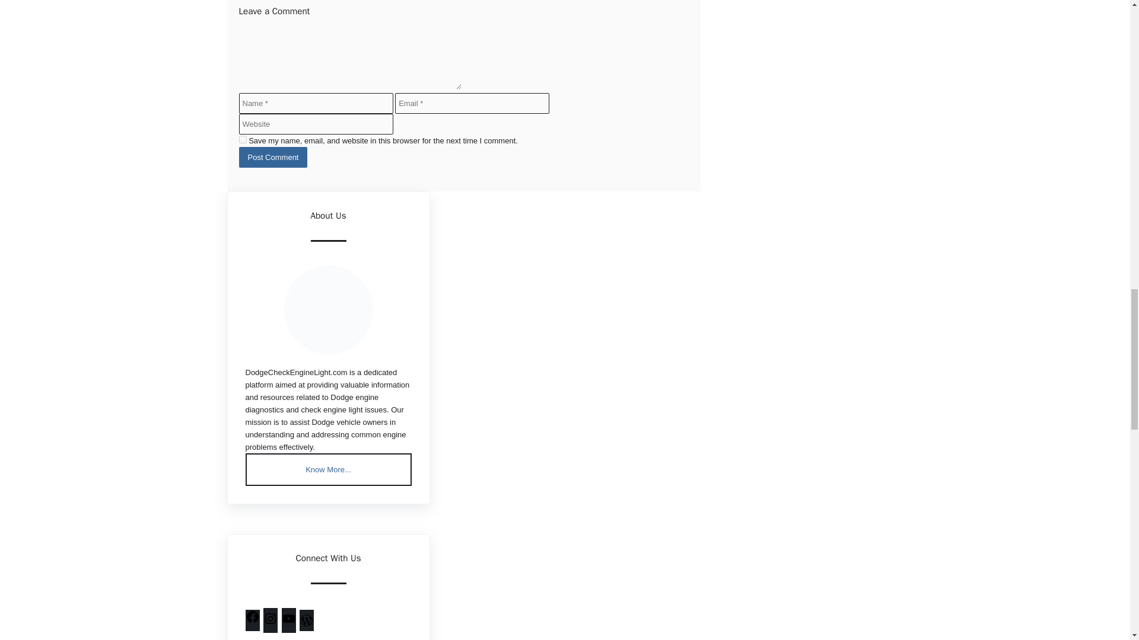 Image resolution: width=1139 pixels, height=640 pixels. Describe the element at coordinates (306, 625) in the screenshot. I see `WordPress` at that location.